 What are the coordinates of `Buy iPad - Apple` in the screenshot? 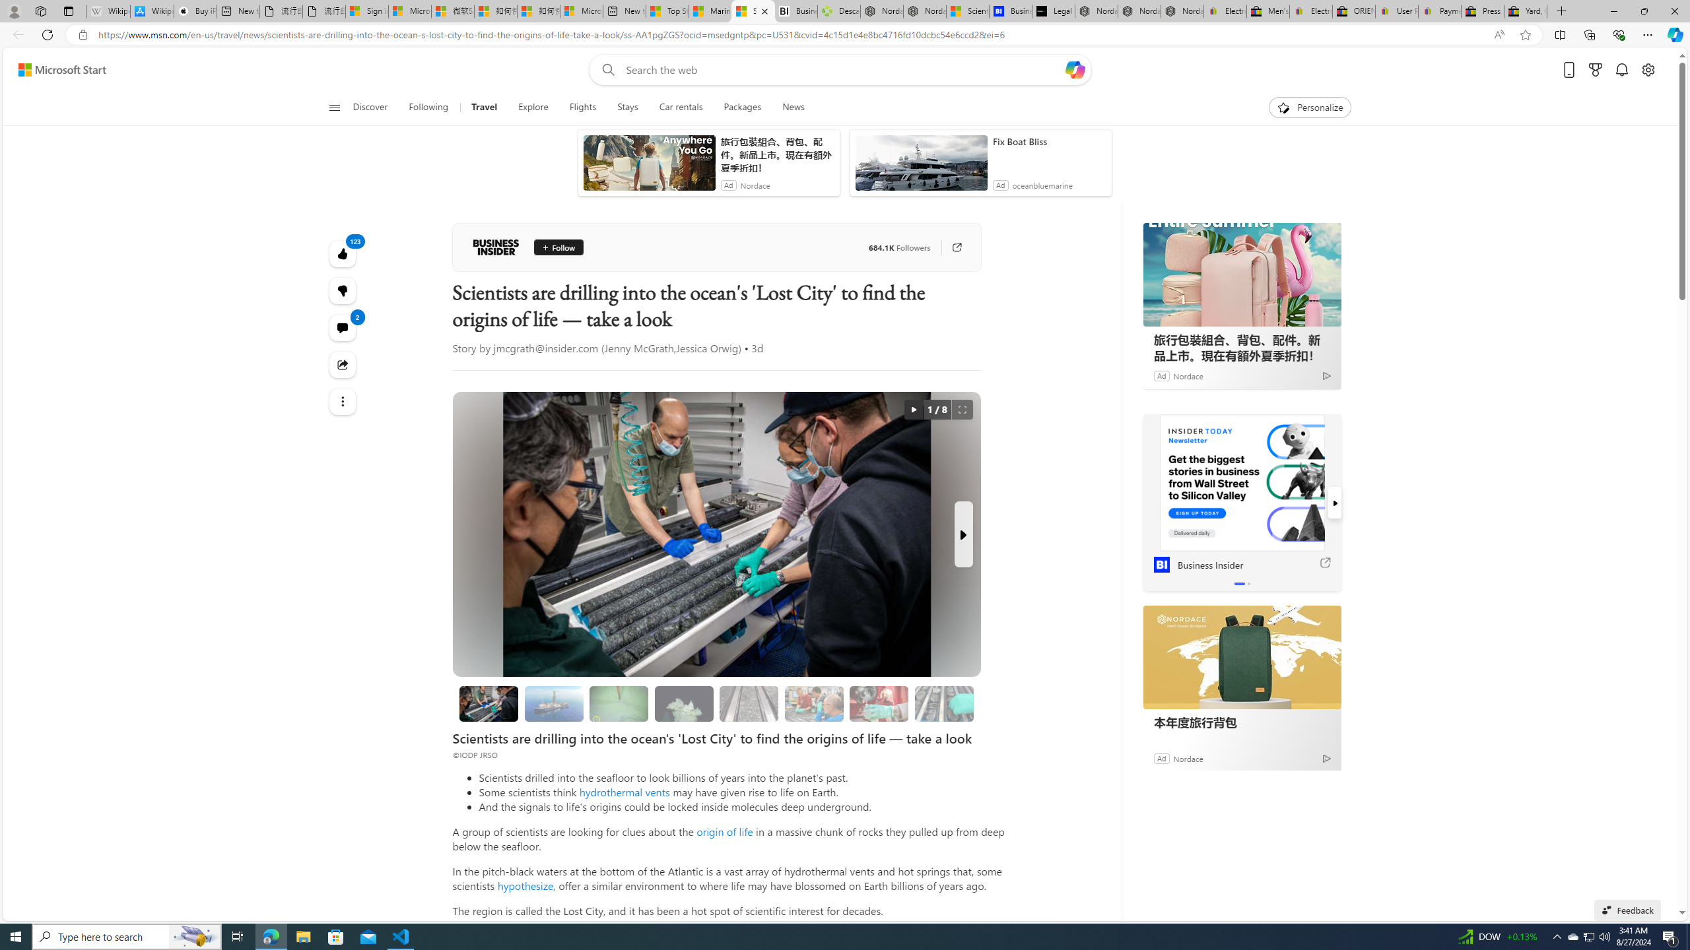 It's located at (195, 11).